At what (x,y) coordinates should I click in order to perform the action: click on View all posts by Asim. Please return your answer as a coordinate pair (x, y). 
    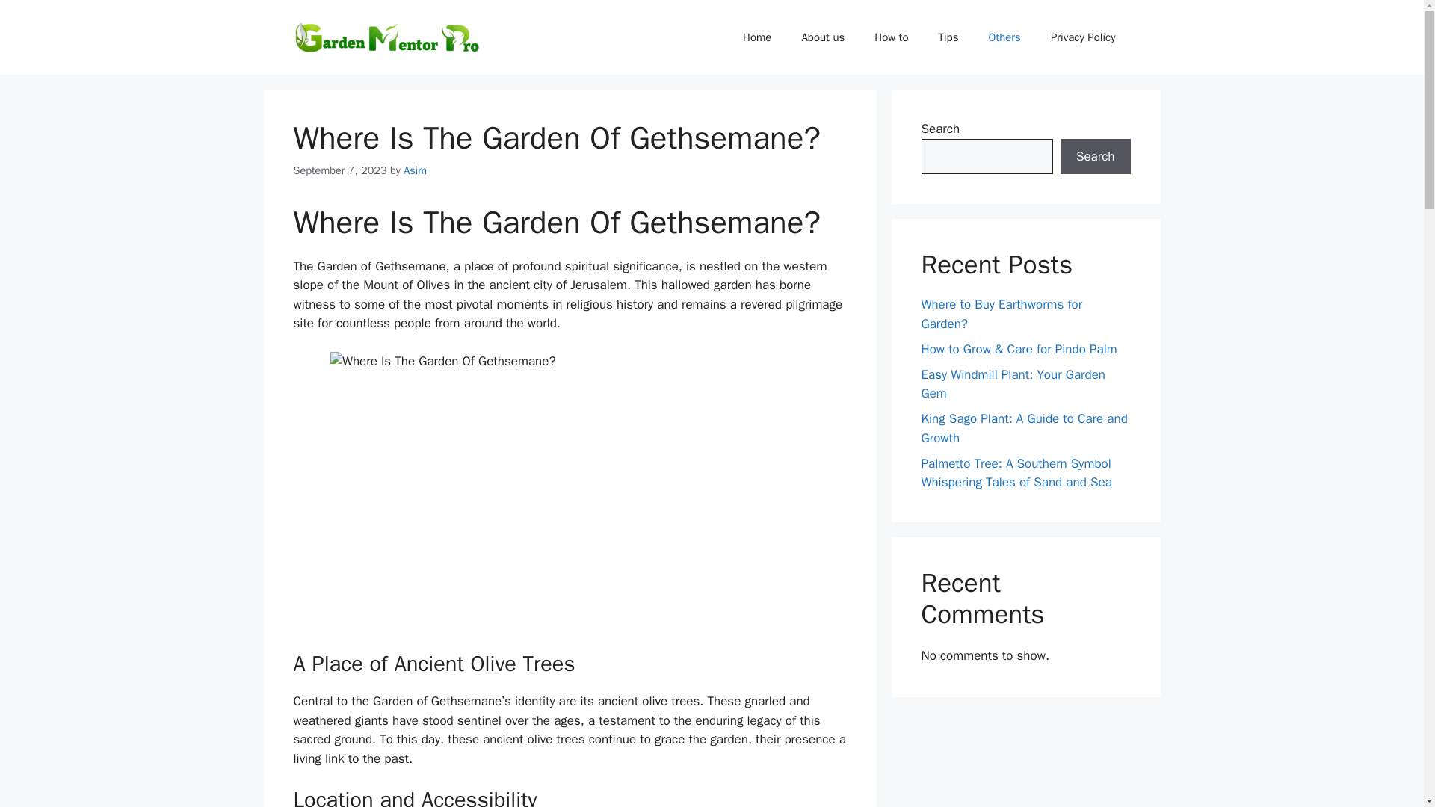
    Looking at the image, I should click on (414, 170).